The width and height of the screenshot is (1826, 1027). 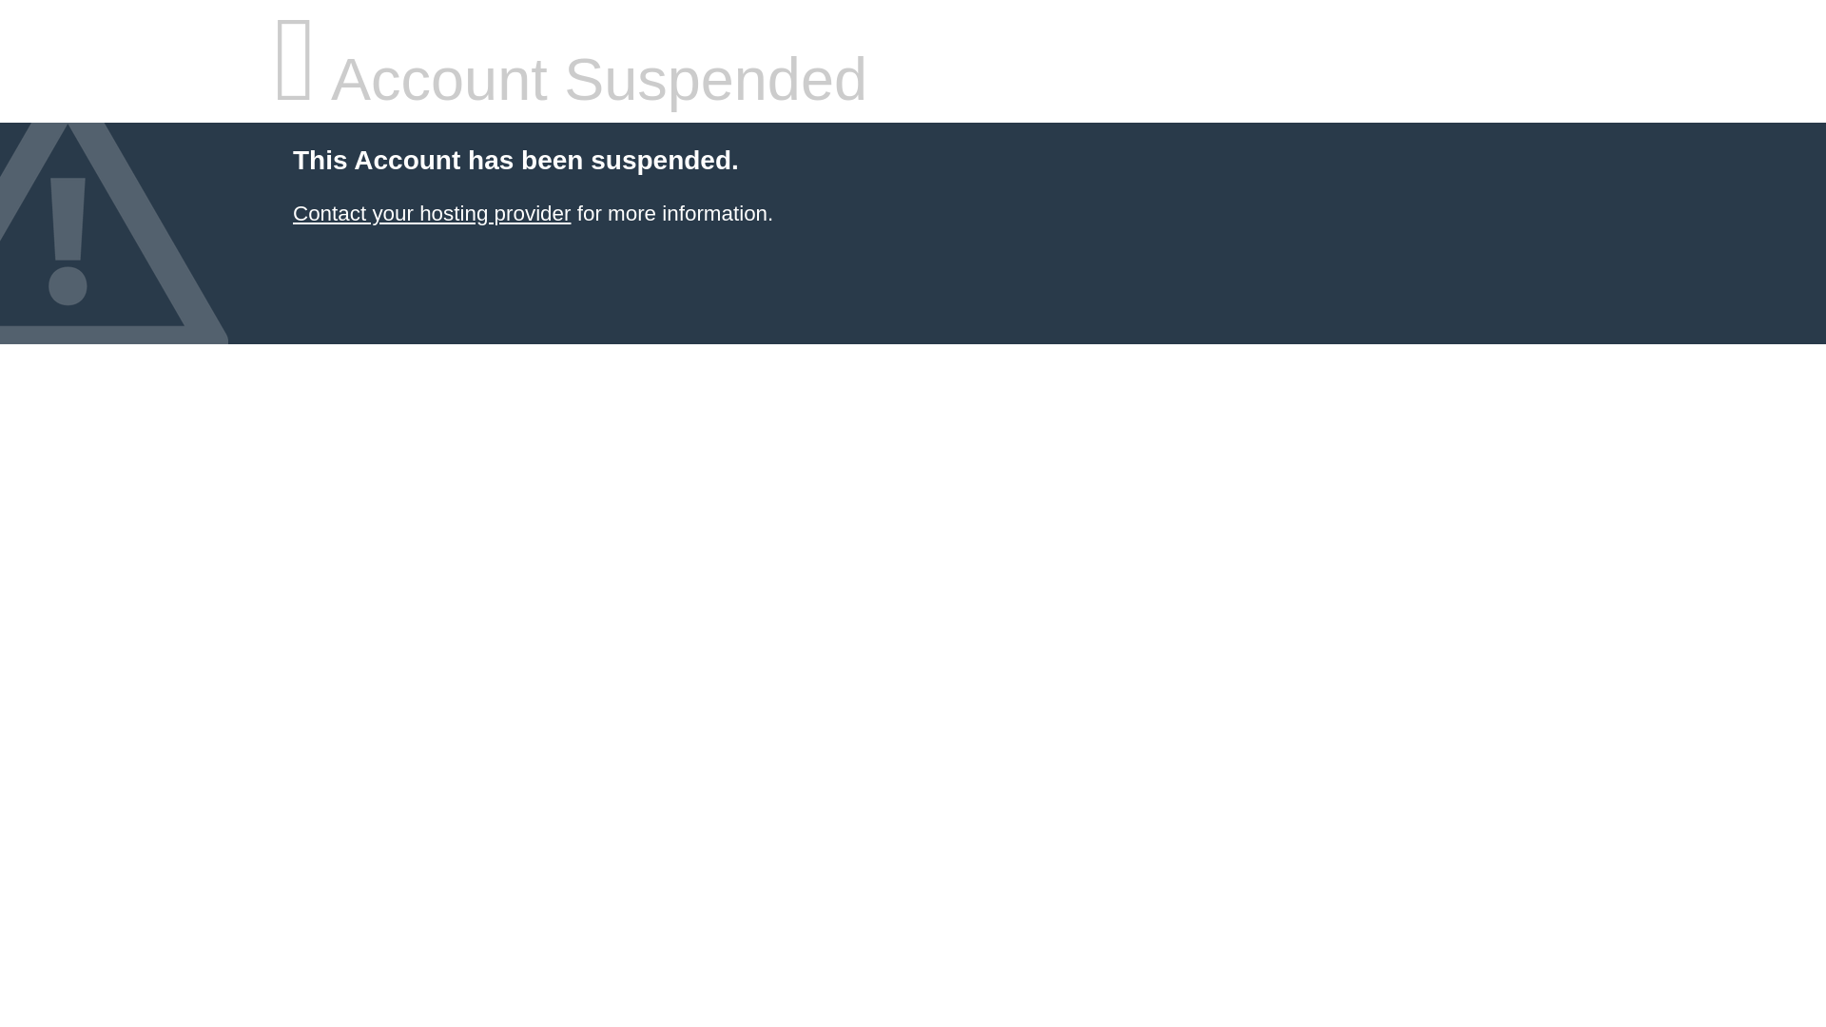 What do you see at coordinates (431, 213) in the screenshot?
I see `Contact your hosting provider` at bounding box center [431, 213].